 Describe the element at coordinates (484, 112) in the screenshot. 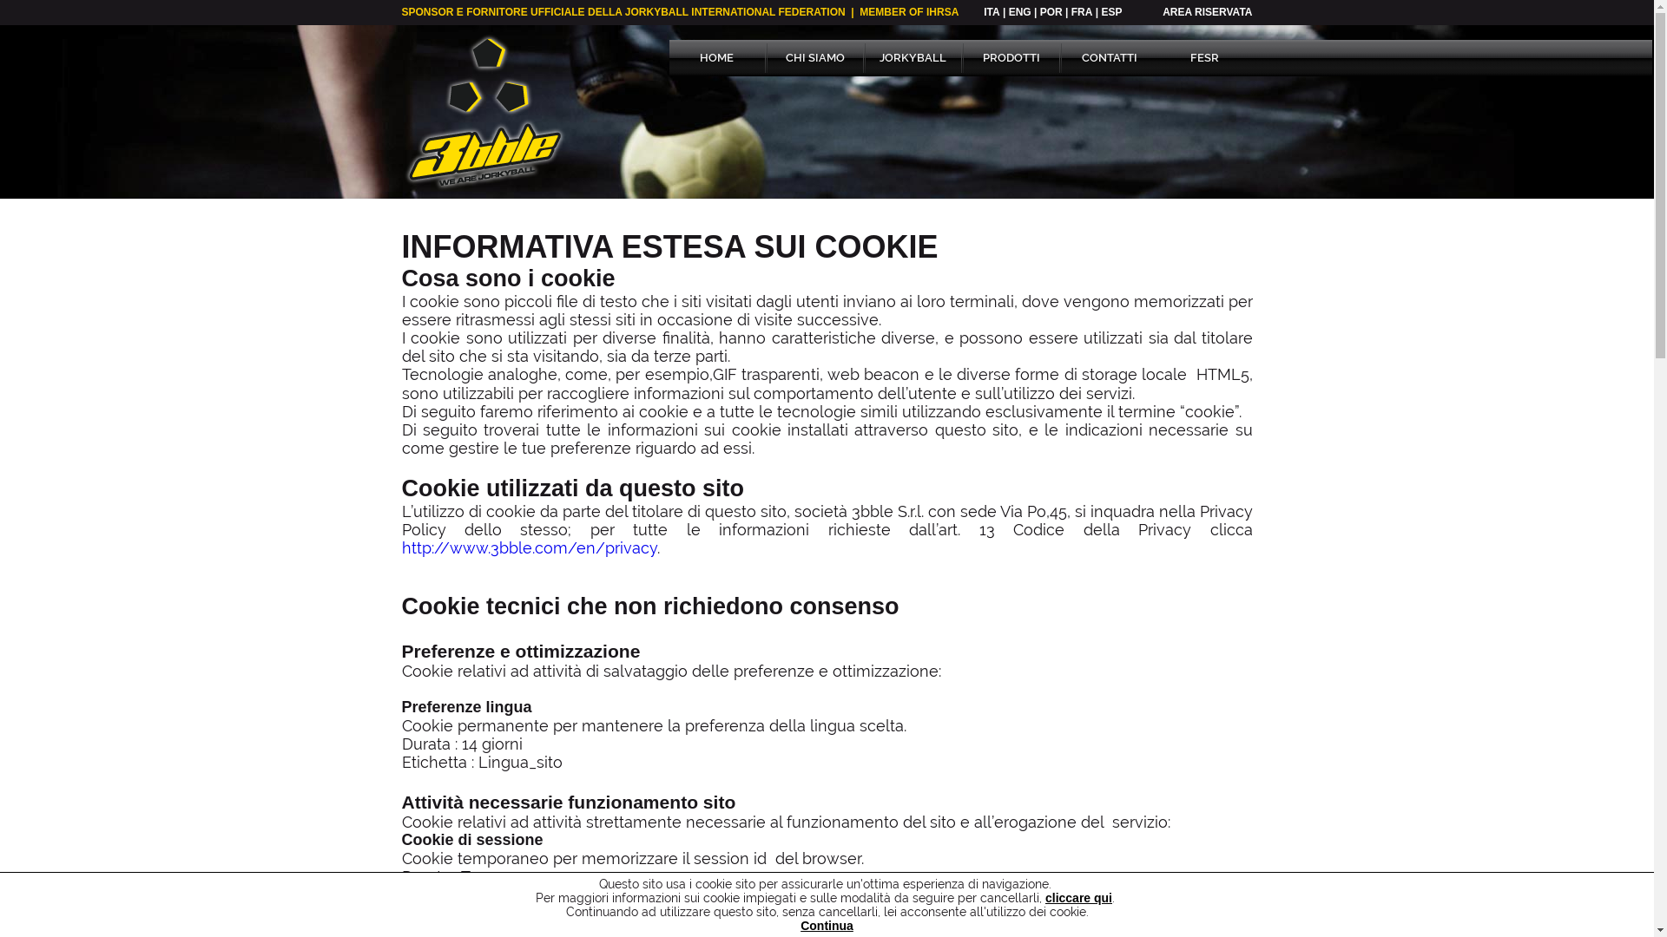

I see `3bble | We are Jorkyball` at that location.